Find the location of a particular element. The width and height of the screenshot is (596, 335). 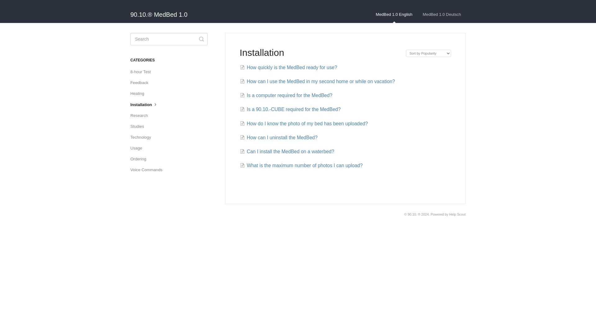

MedBed 1.0 English is located at coordinates (394, 15).